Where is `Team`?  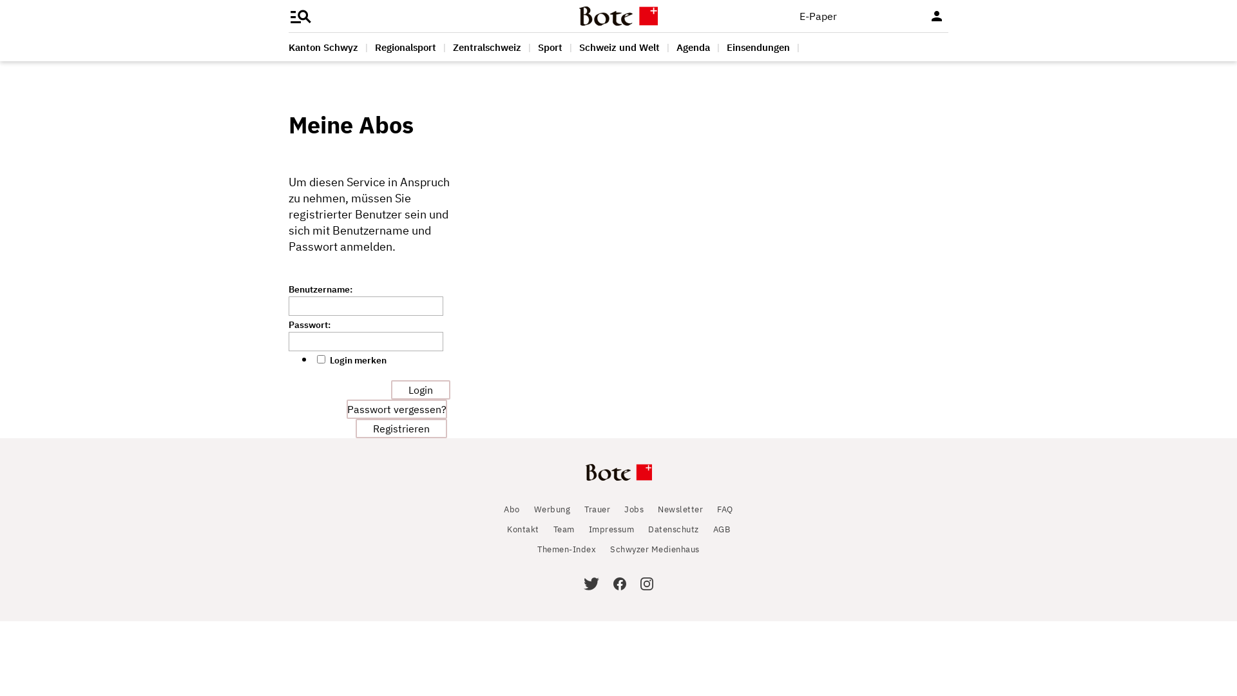 Team is located at coordinates (563, 530).